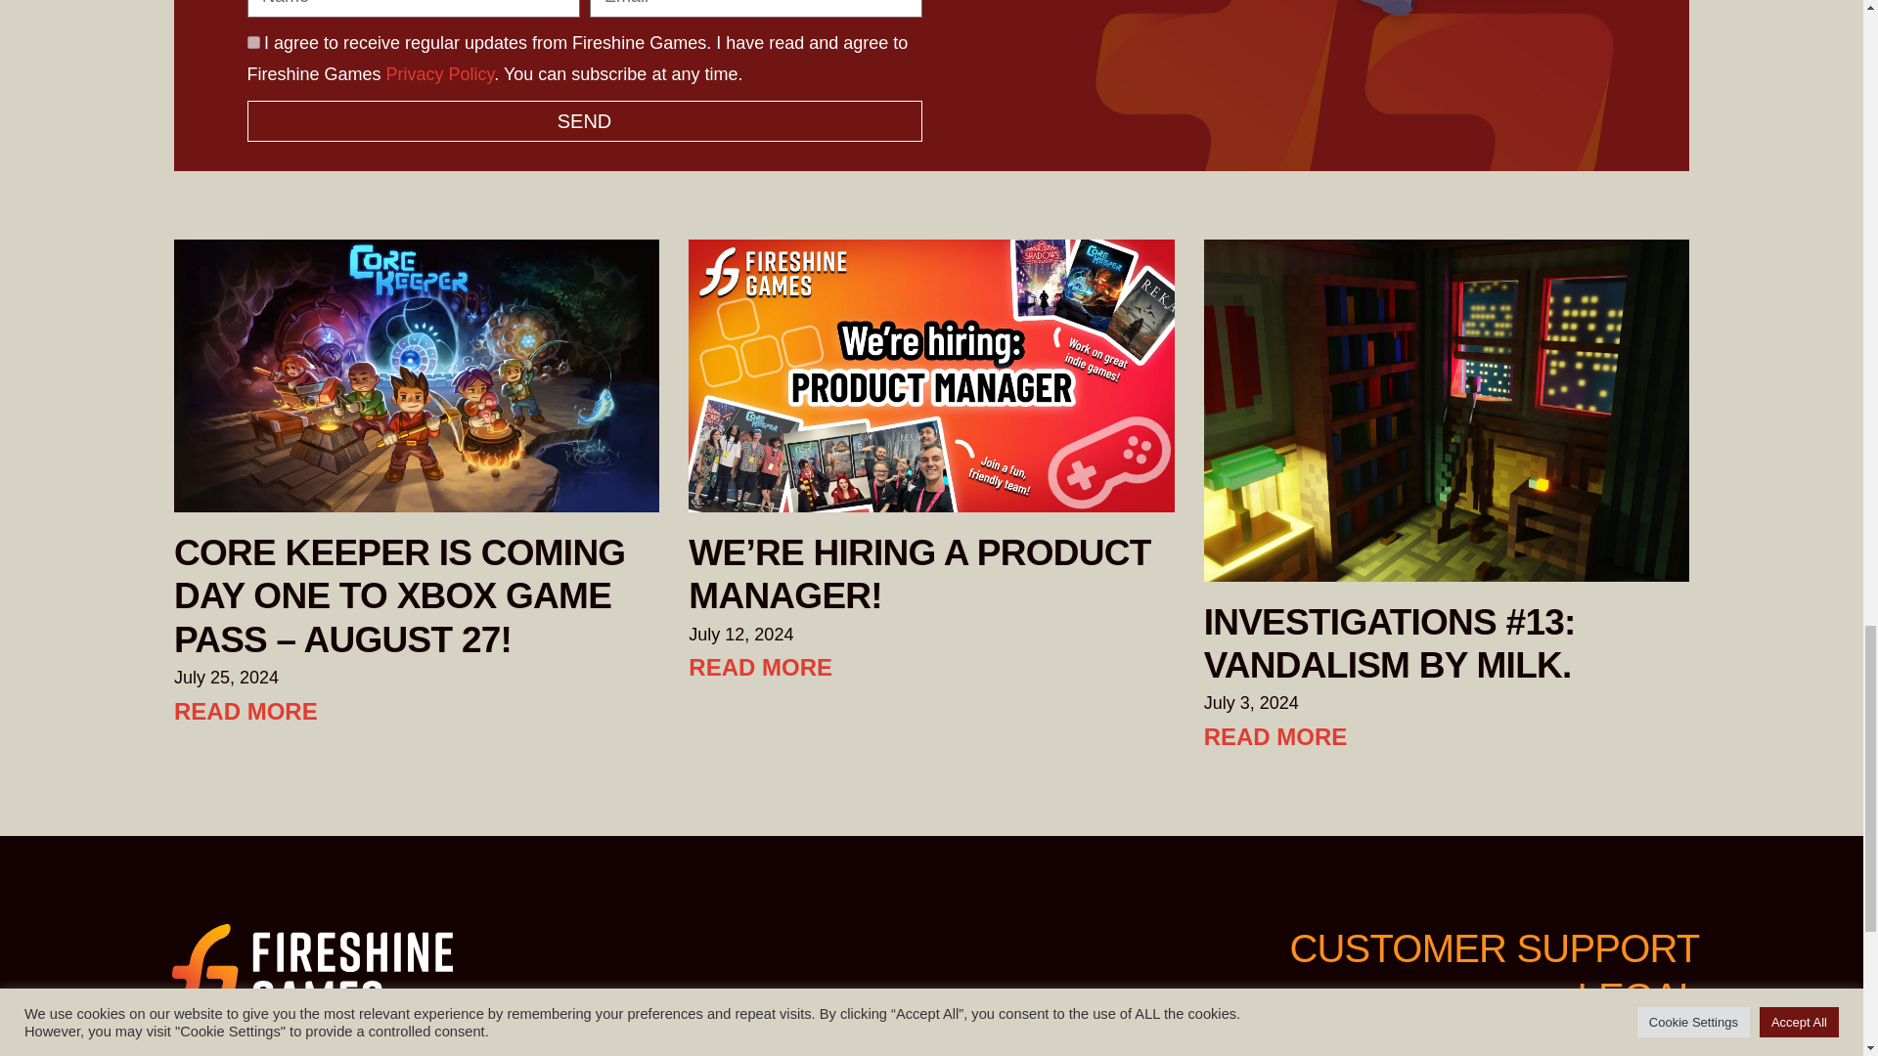 This screenshot has width=1878, height=1056. What do you see at coordinates (583, 120) in the screenshot?
I see `SEND` at bounding box center [583, 120].